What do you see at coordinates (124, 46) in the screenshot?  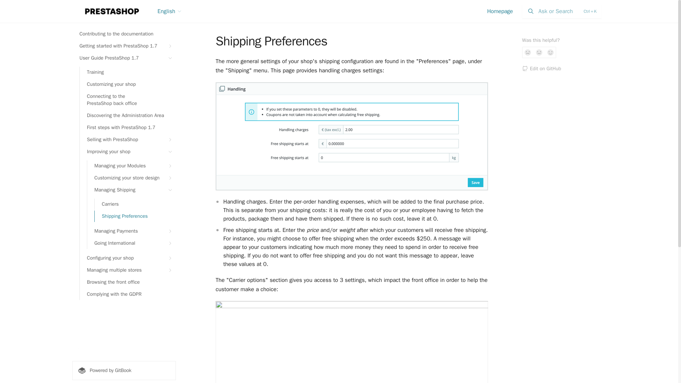 I see `Getting started with PrestaShop 1.7` at bounding box center [124, 46].